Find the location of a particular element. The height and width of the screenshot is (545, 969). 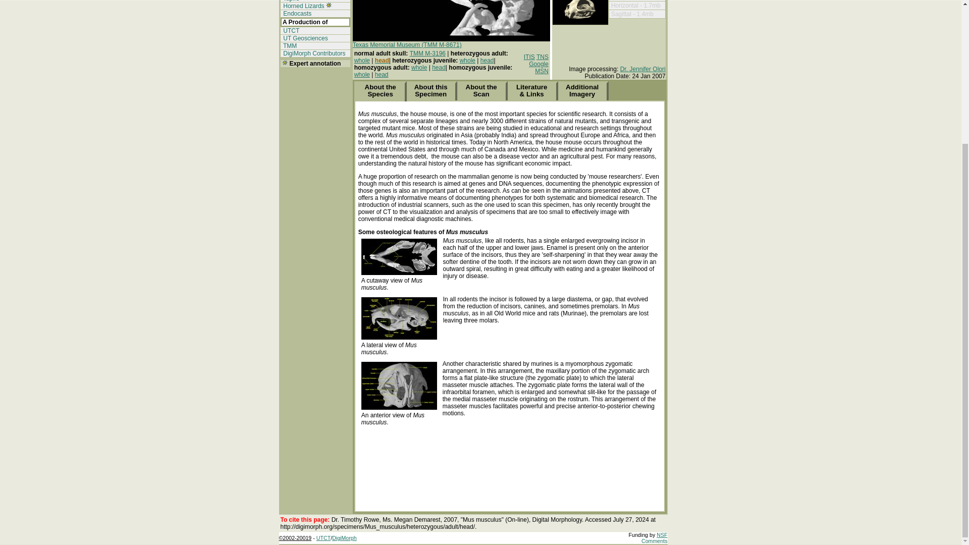

 UT Geosciences is located at coordinates (305, 38).